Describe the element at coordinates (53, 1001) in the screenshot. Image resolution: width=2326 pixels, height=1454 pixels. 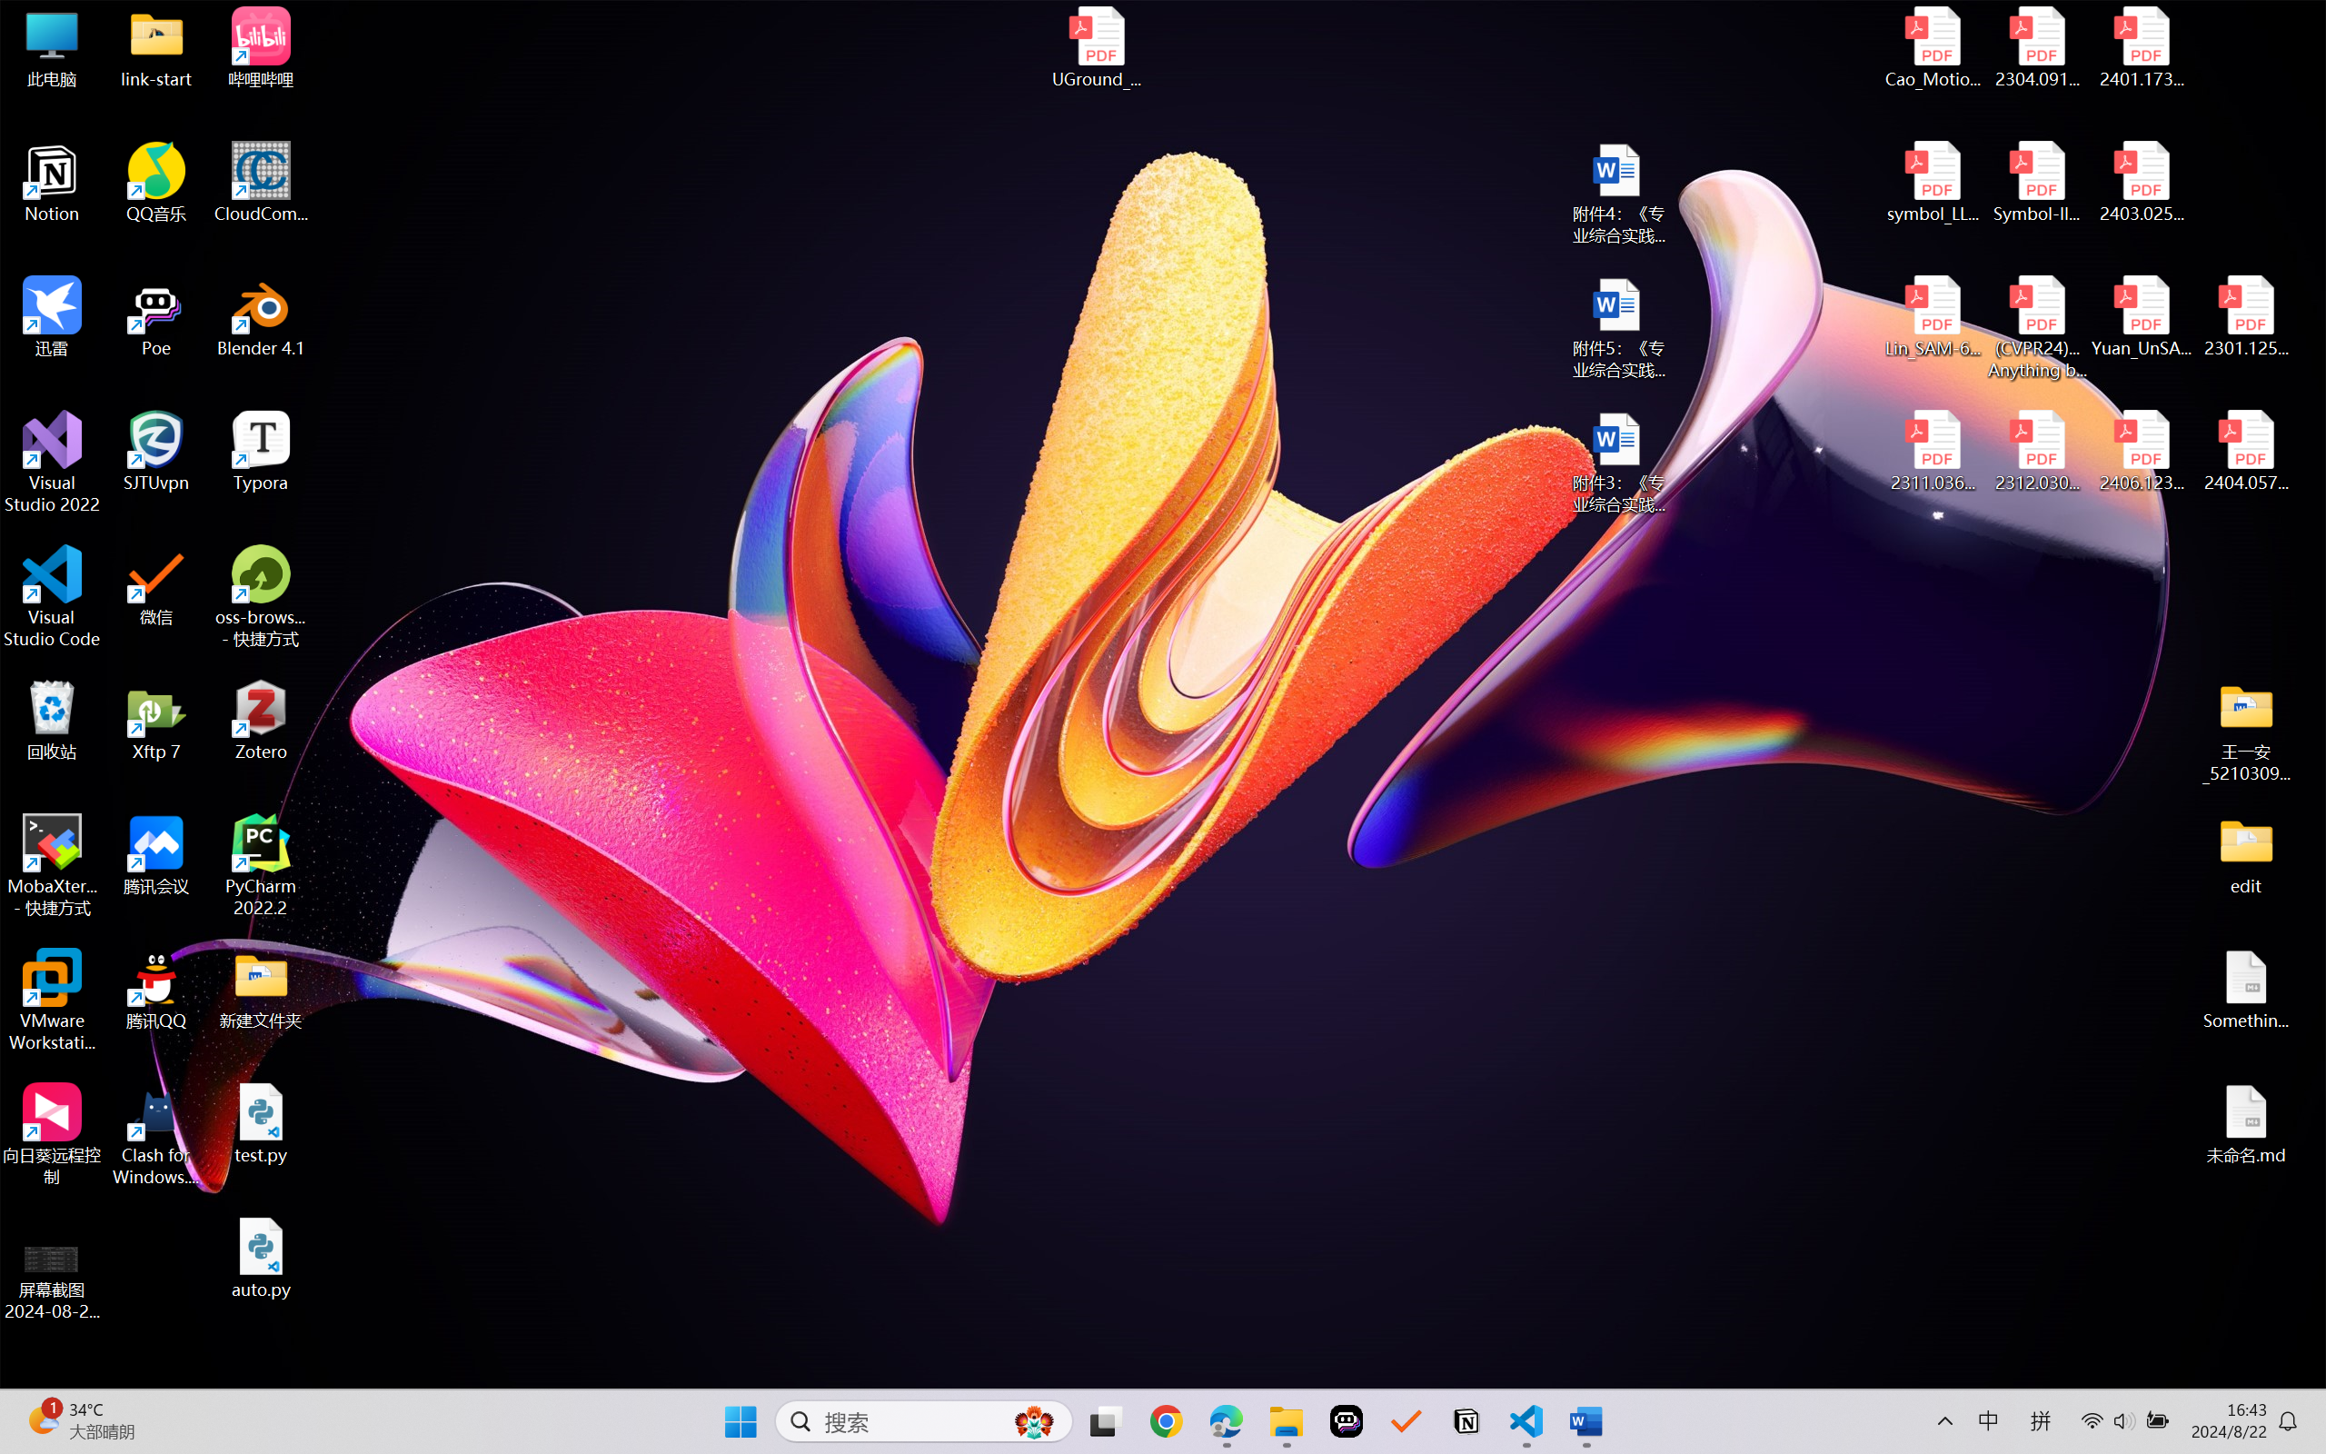
I see `VMware Workstation Pro` at that location.